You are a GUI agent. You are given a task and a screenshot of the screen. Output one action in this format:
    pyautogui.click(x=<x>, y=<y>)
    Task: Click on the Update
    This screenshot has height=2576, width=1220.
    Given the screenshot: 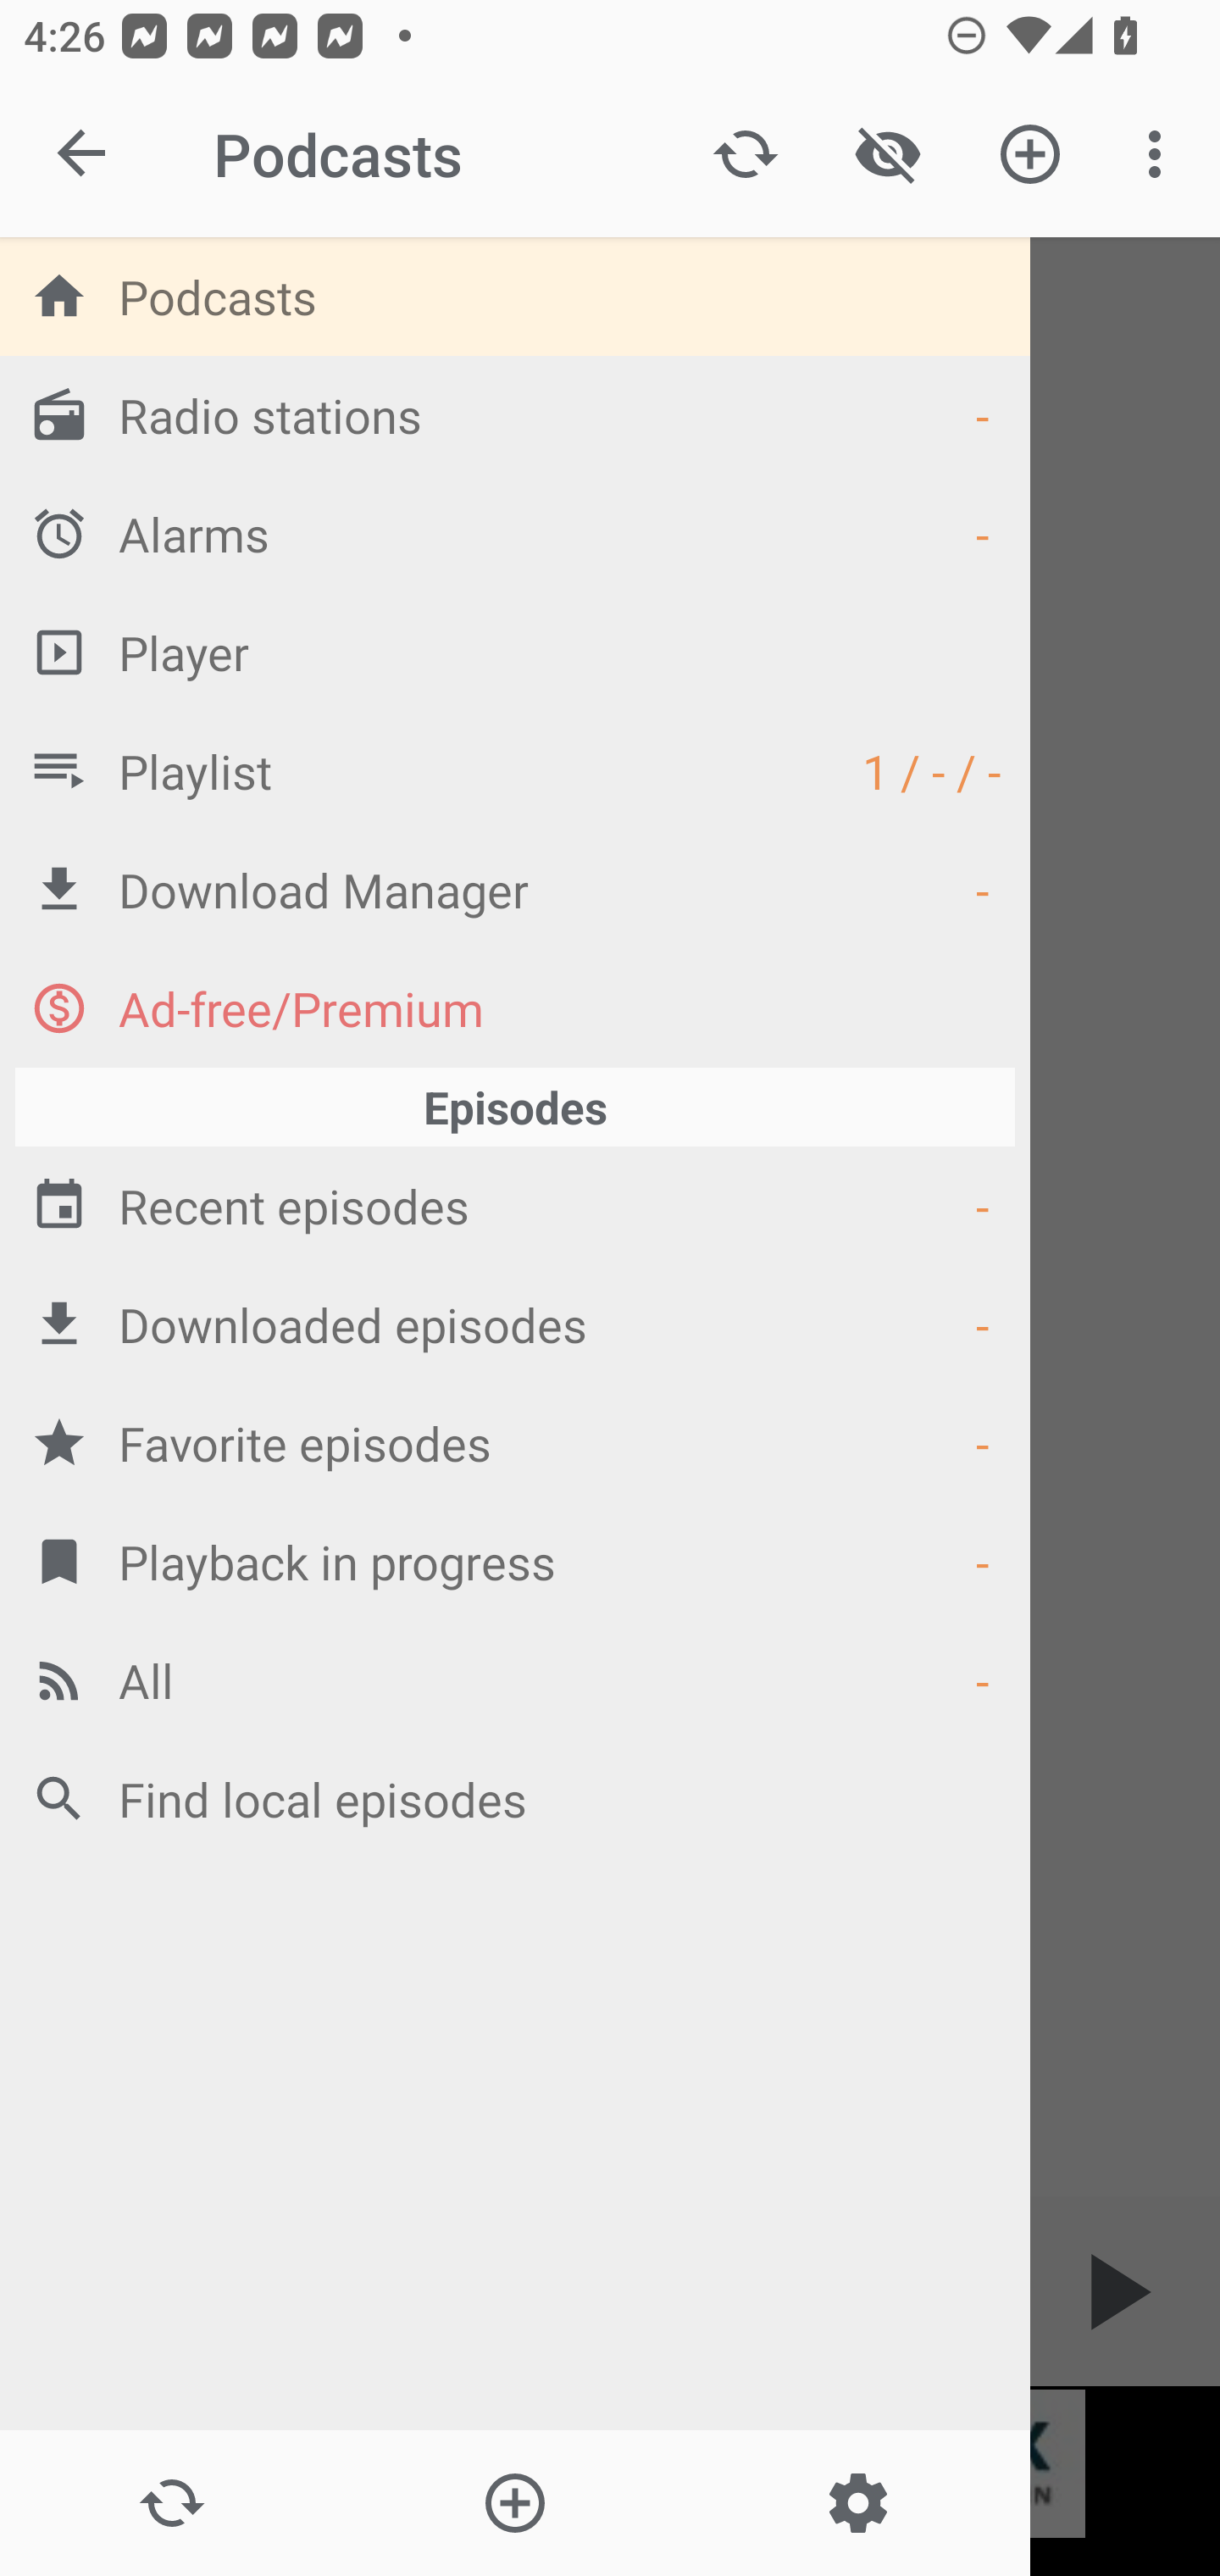 What is the action you would take?
    pyautogui.click(x=746, y=154)
    